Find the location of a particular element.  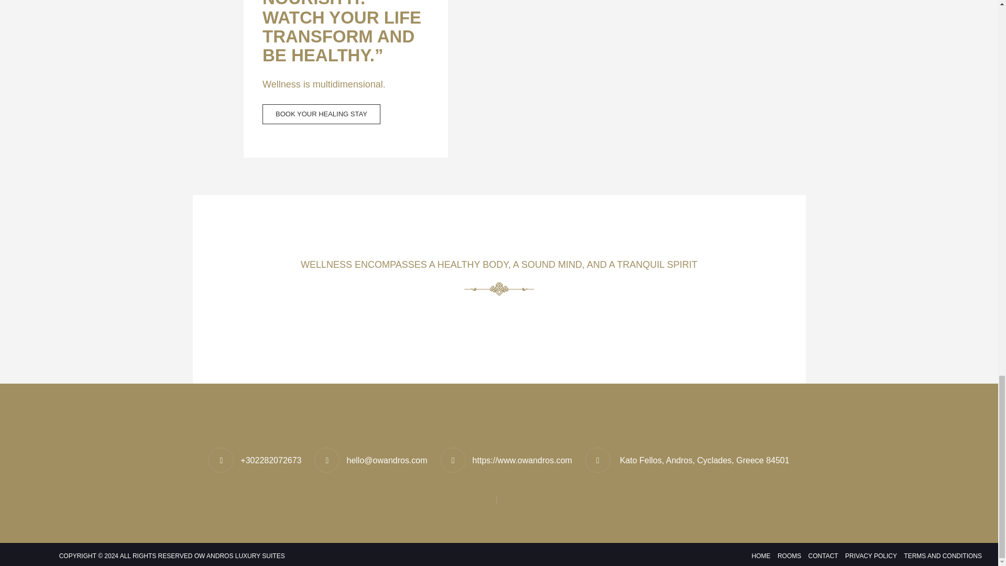

CONTACT is located at coordinates (823, 556).